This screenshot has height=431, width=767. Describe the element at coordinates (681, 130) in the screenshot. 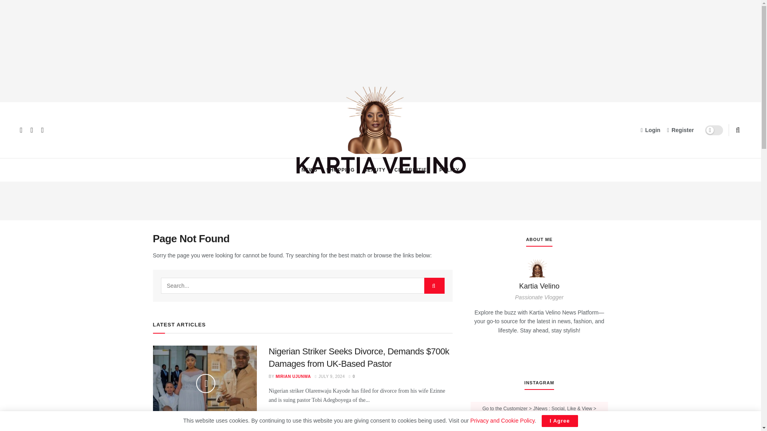

I see `Register` at that location.